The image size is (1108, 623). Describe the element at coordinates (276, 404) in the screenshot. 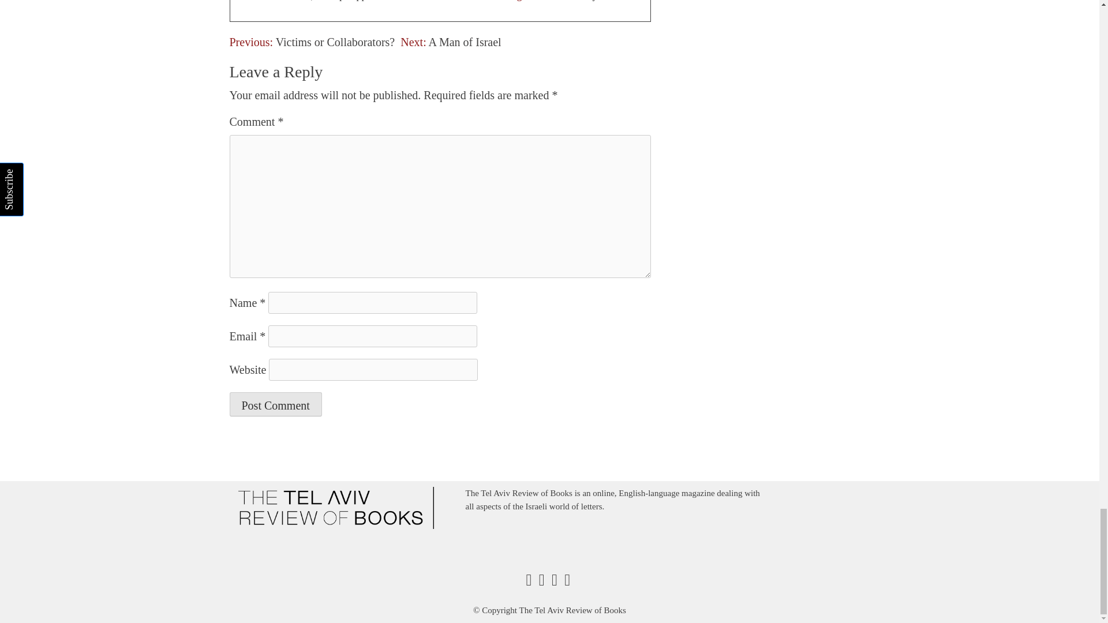

I see `Post Comment` at that location.